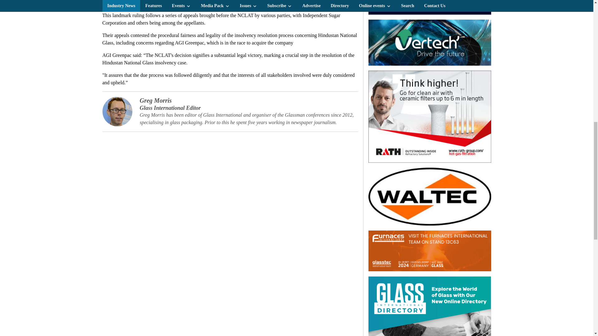 This screenshot has height=336, width=598. Describe the element at coordinates (430, 116) in the screenshot. I see `RATH` at that location.